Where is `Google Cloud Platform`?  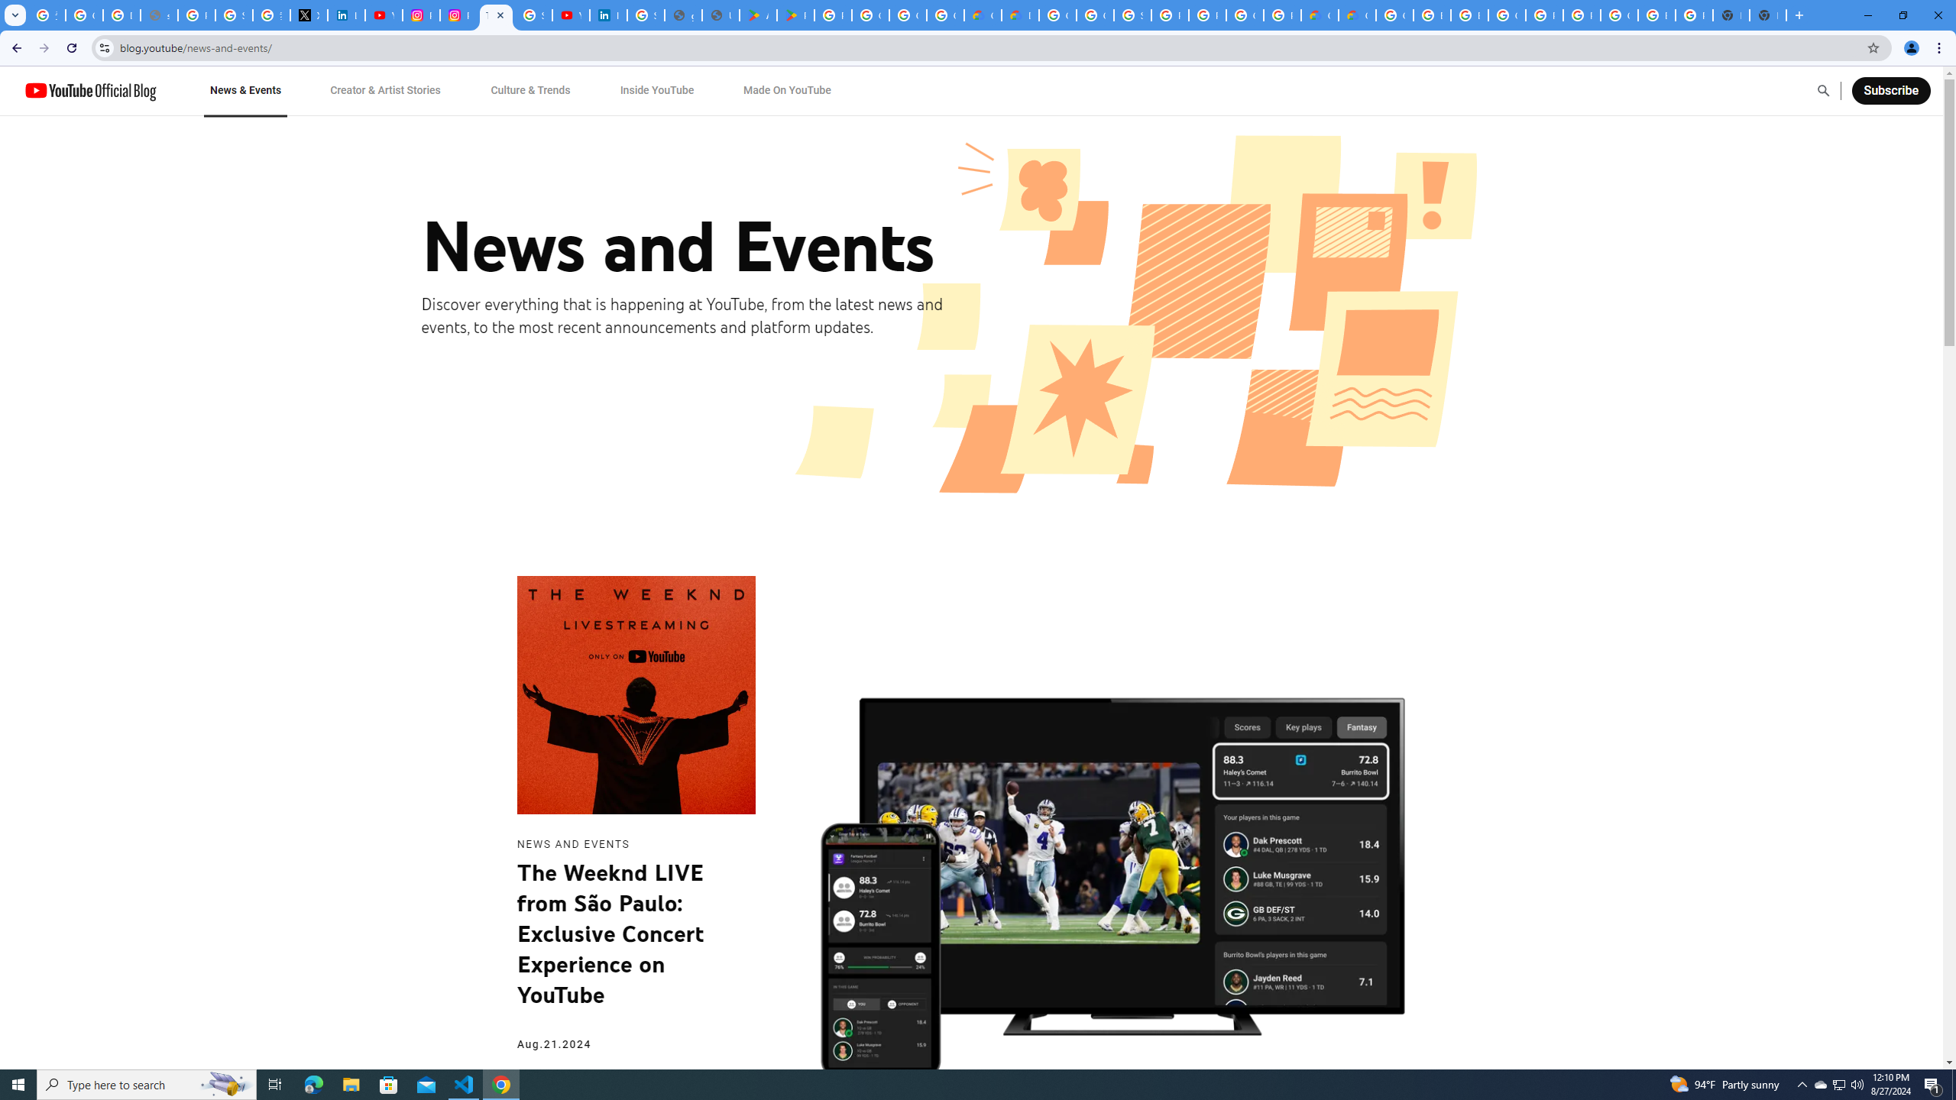 Google Cloud Platform is located at coordinates (1245, 15).